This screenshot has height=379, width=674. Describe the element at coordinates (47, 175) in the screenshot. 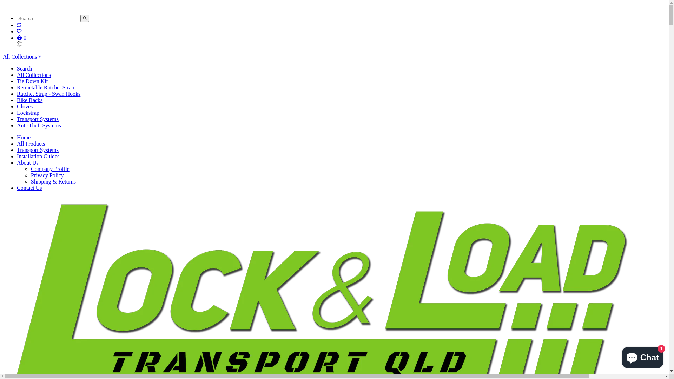

I see `Privacy Policy` at that location.